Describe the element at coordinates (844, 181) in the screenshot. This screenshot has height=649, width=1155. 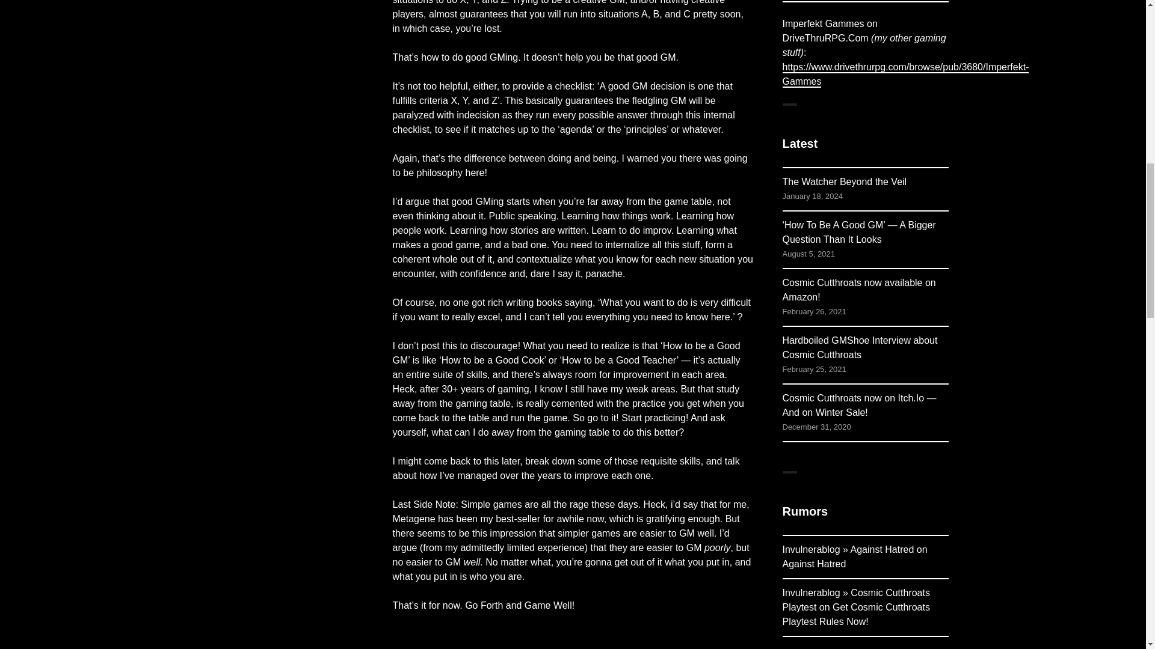
I see `The Watcher Beyond the Veil` at that location.